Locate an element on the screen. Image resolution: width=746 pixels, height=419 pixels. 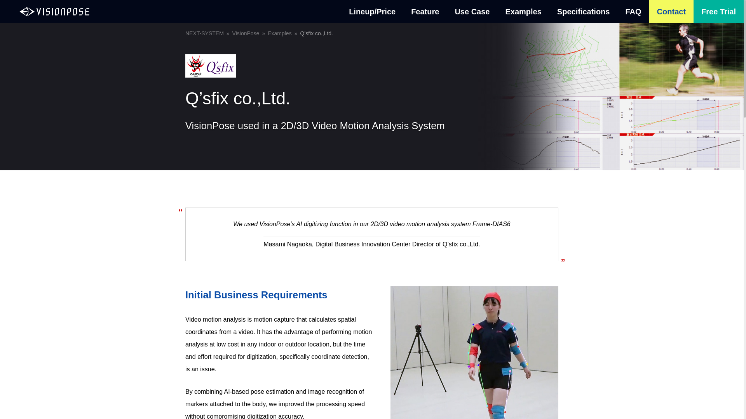
Examples is located at coordinates (280, 33).